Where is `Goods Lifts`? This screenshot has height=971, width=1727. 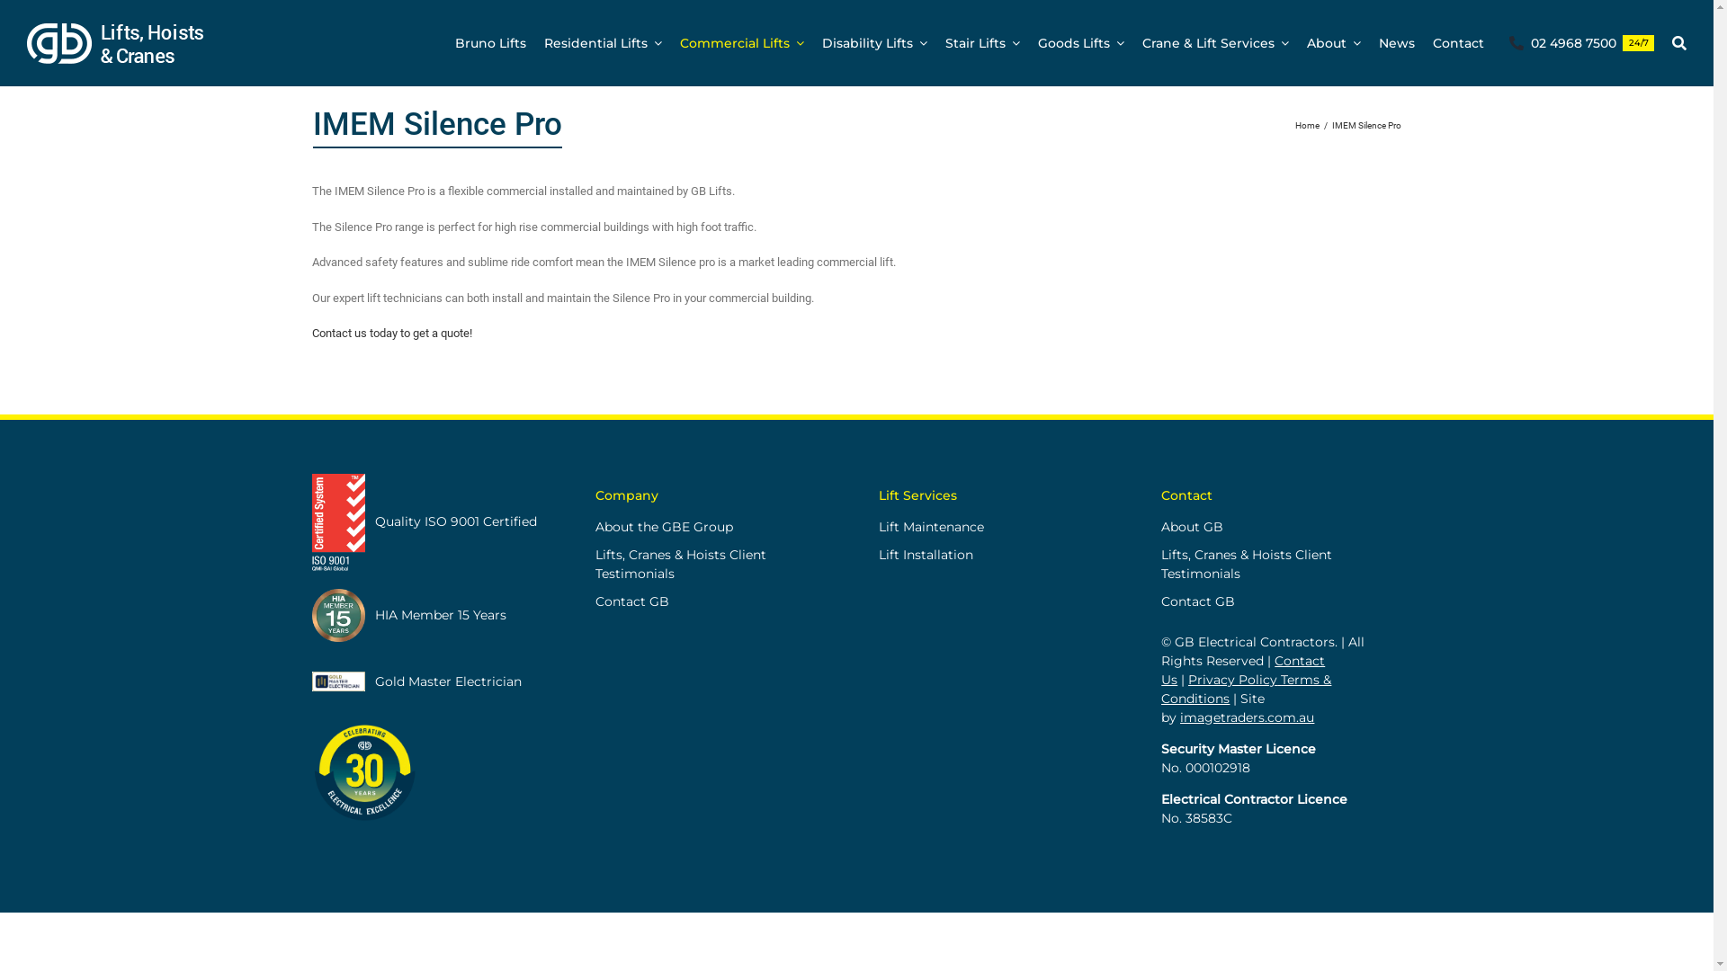 Goods Lifts is located at coordinates (1081, 43).